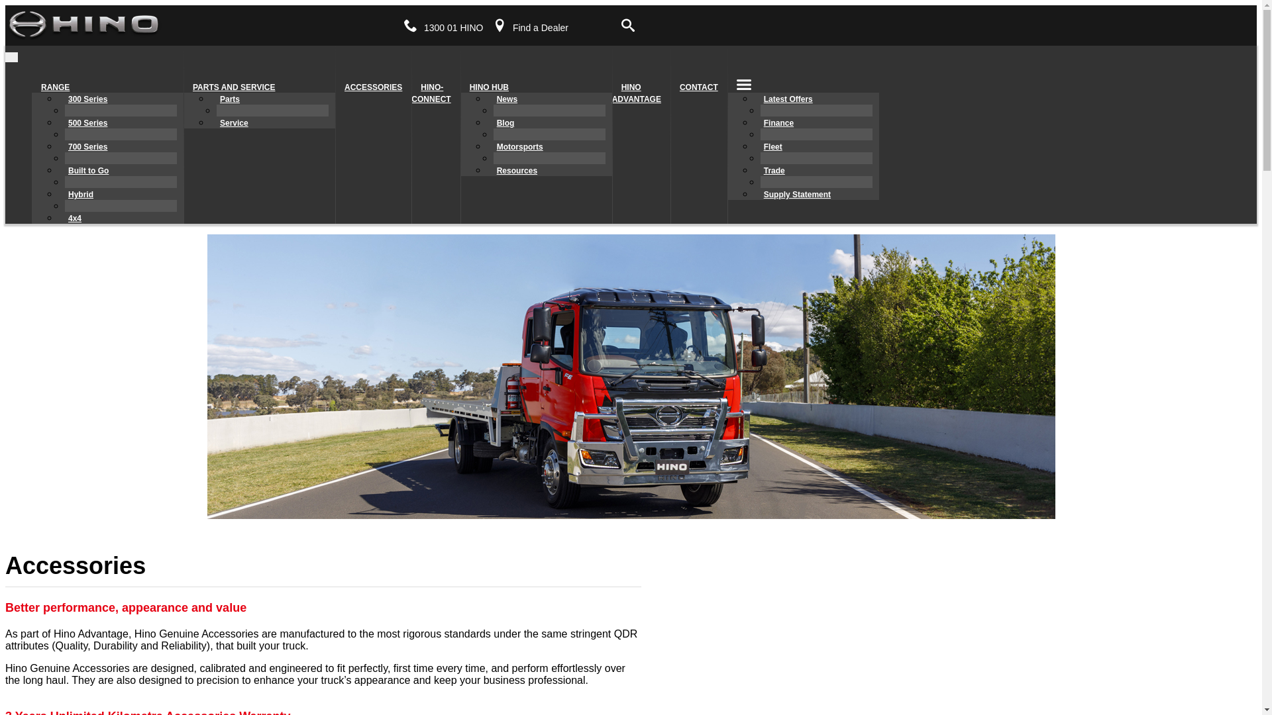  I want to click on Motorsports, so click(520, 147).